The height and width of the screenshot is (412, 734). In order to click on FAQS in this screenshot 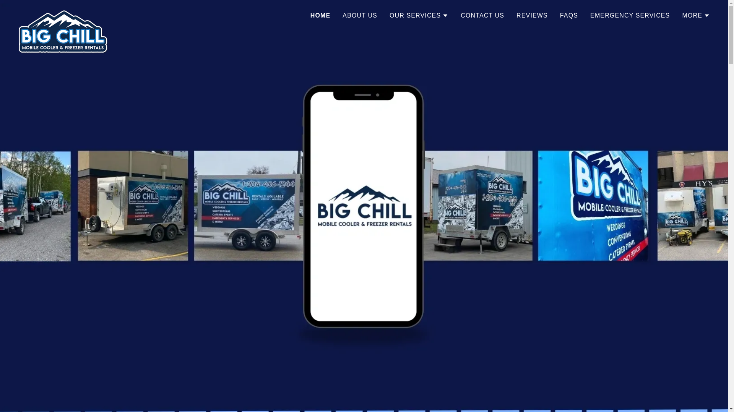, I will do `click(569, 16)`.